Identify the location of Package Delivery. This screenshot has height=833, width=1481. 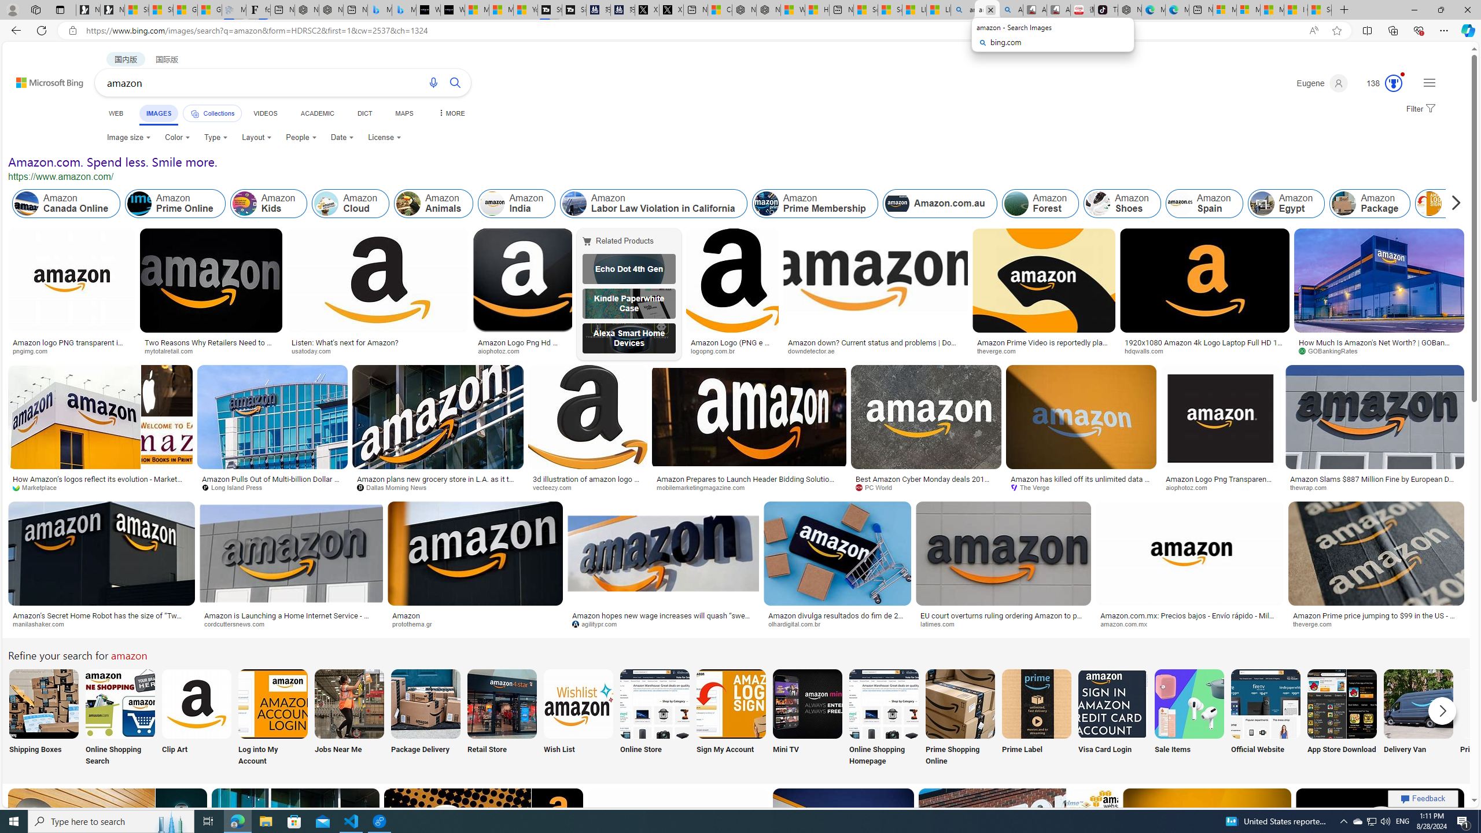
(426, 718).